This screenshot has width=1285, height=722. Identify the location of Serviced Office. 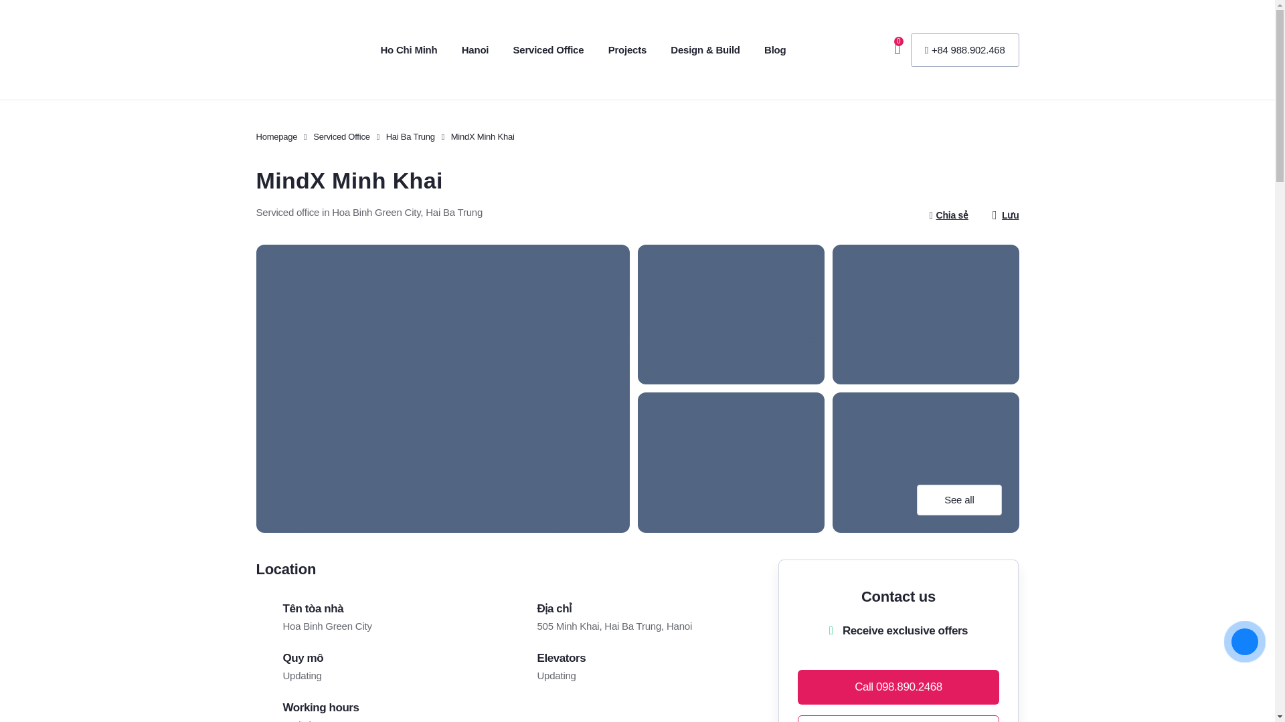
(549, 49).